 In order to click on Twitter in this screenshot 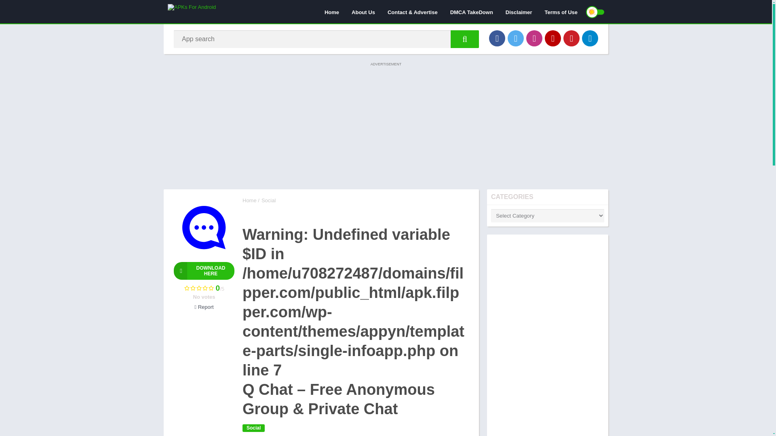, I will do `click(516, 38)`.